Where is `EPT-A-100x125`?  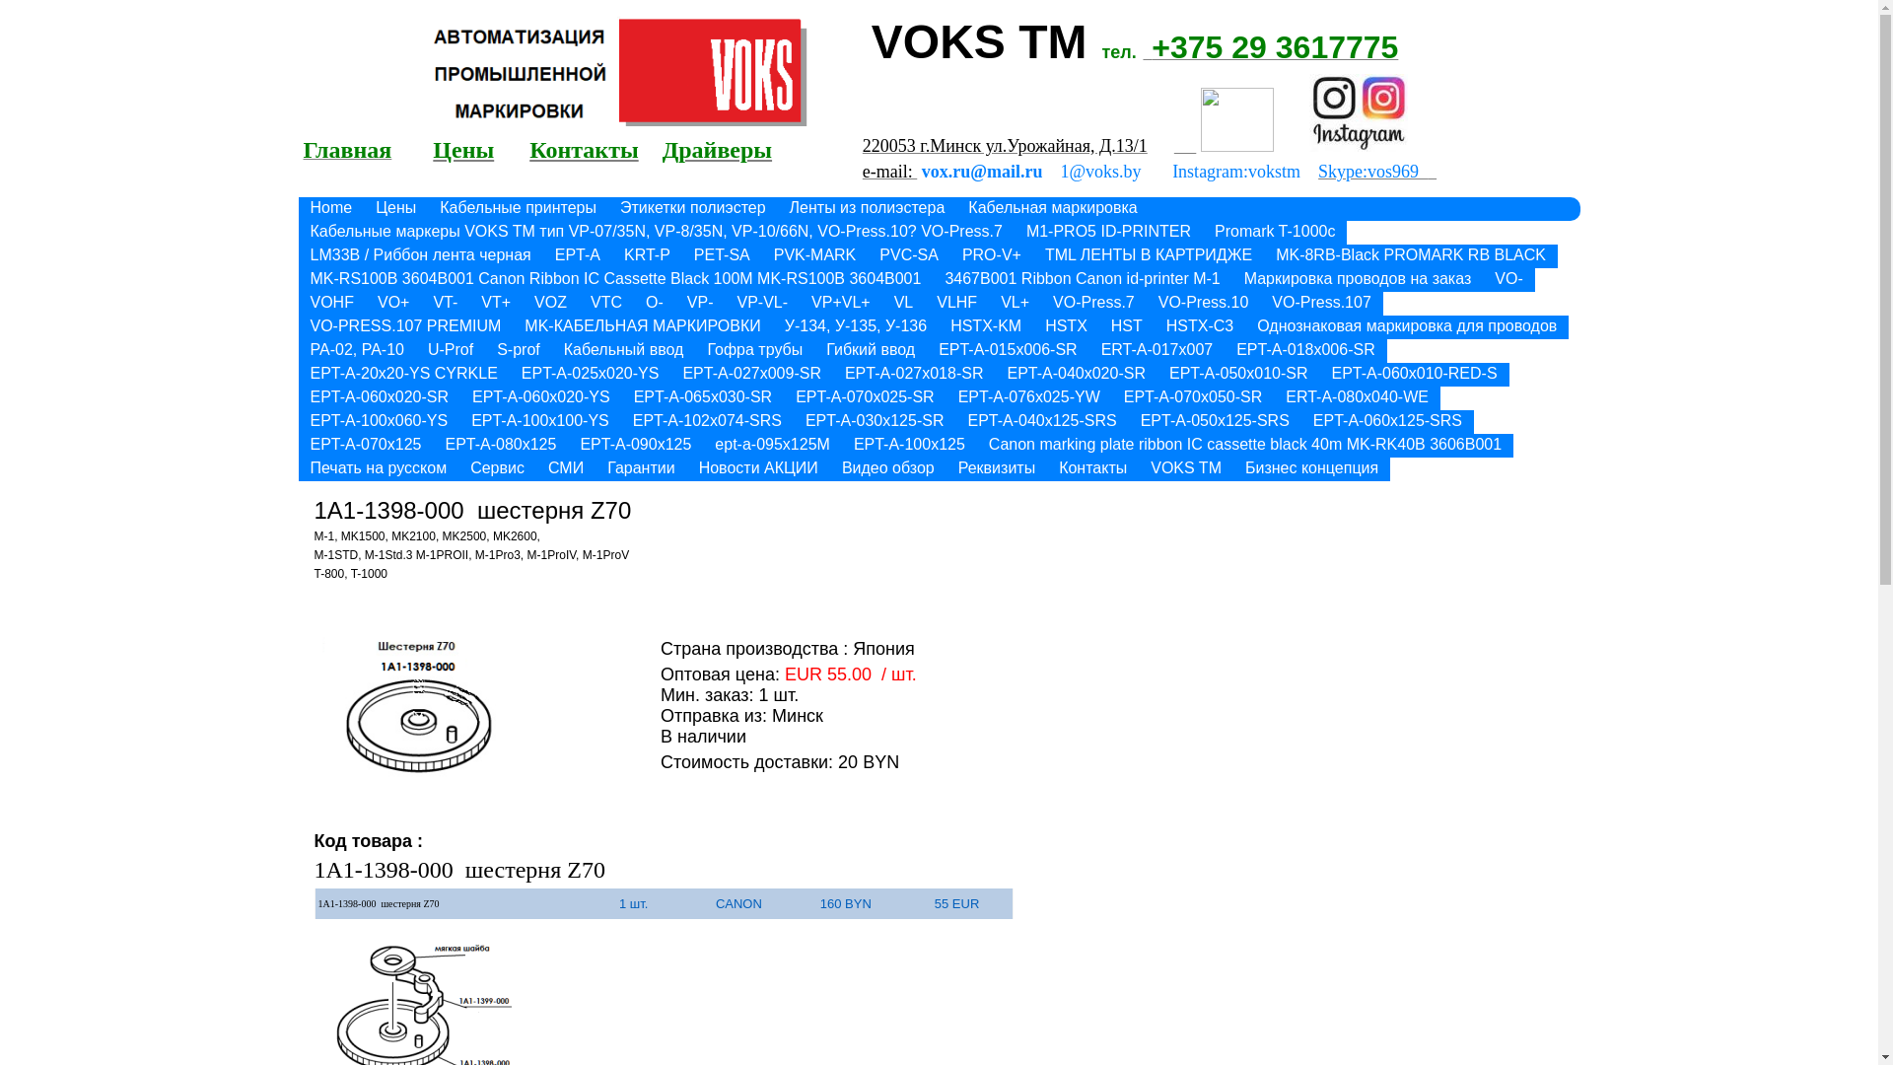 EPT-A-100x125 is located at coordinates (909, 446).